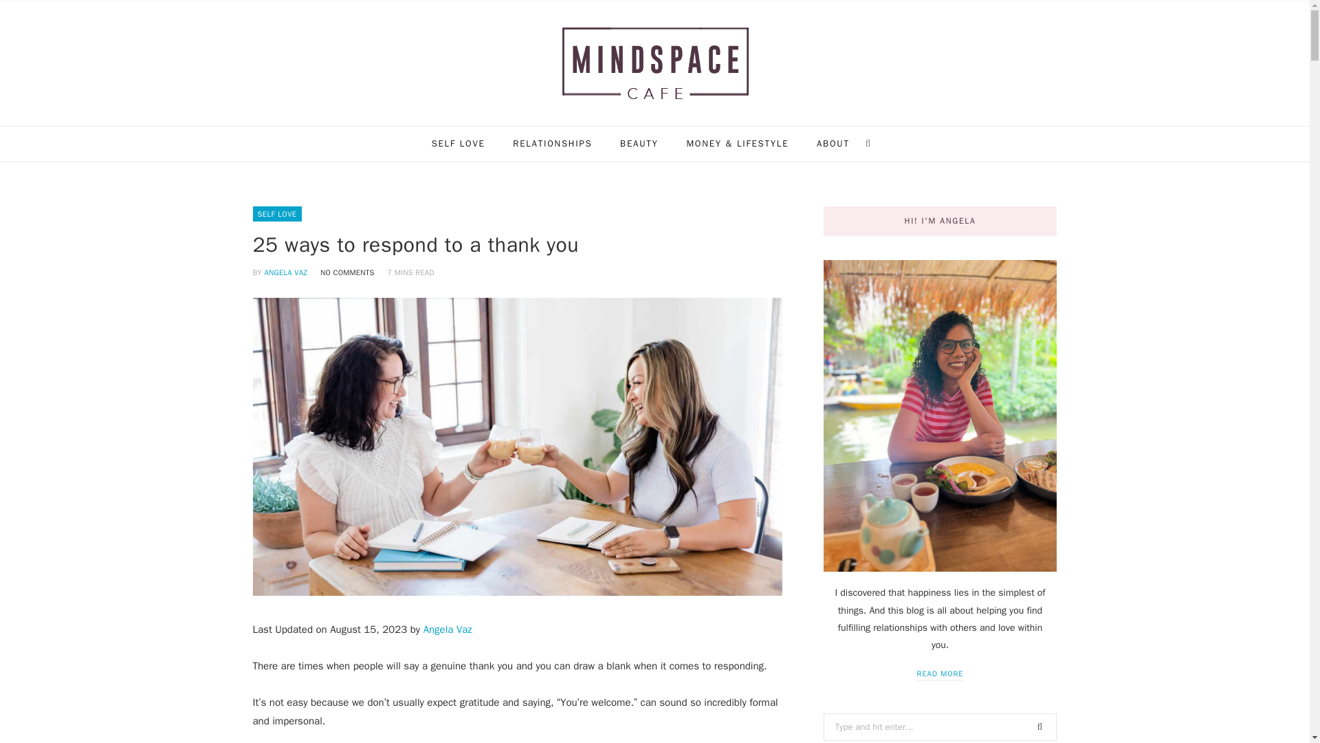 This screenshot has width=1320, height=743. I want to click on SELF LOVE, so click(278, 213).